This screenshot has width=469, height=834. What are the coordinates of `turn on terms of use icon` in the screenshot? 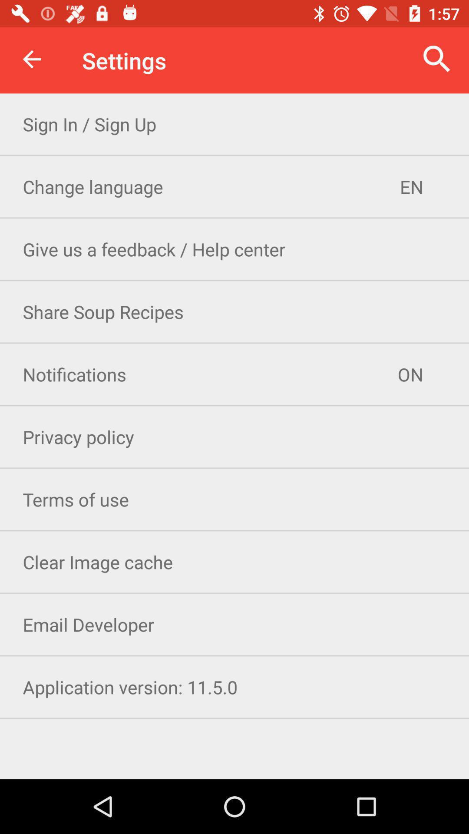 It's located at (234, 500).